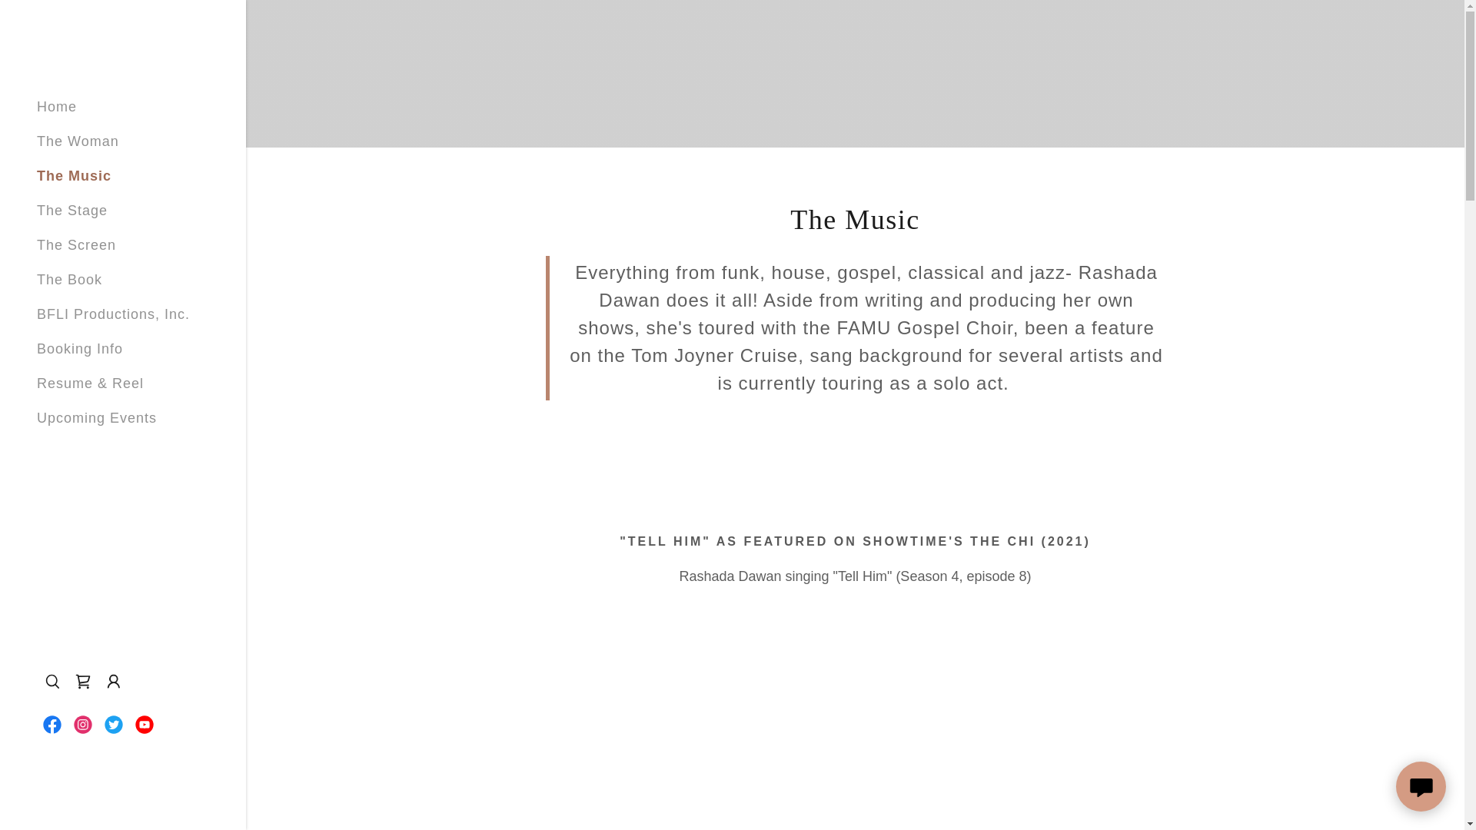  I want to click on Upcoming Events, so click(97, 418).